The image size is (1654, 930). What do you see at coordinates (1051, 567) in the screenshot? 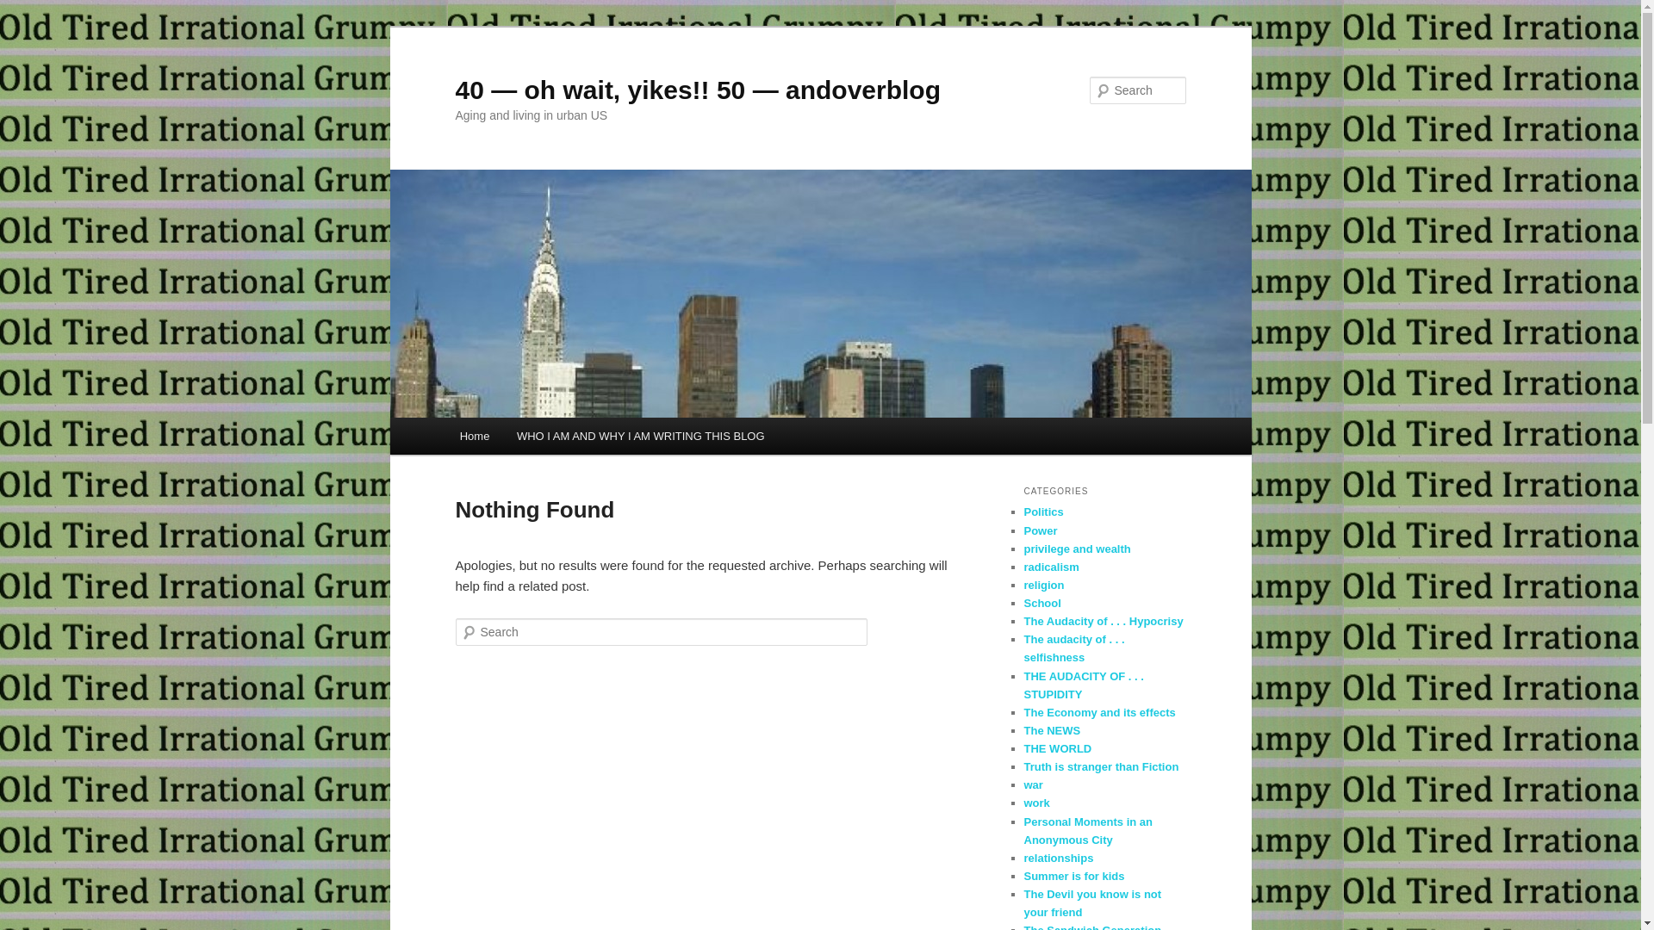
I see `radicalism` at bounding box center [1051, 567].